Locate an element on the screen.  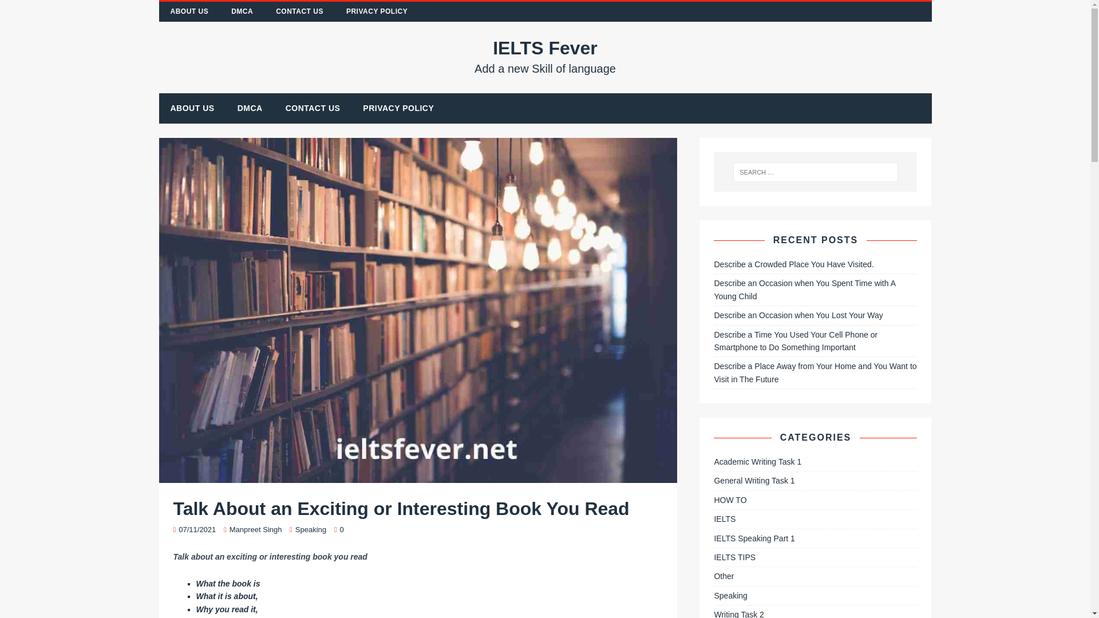
Describe a Crowded Place You Have Visited. is located at coordinates (793, 264).